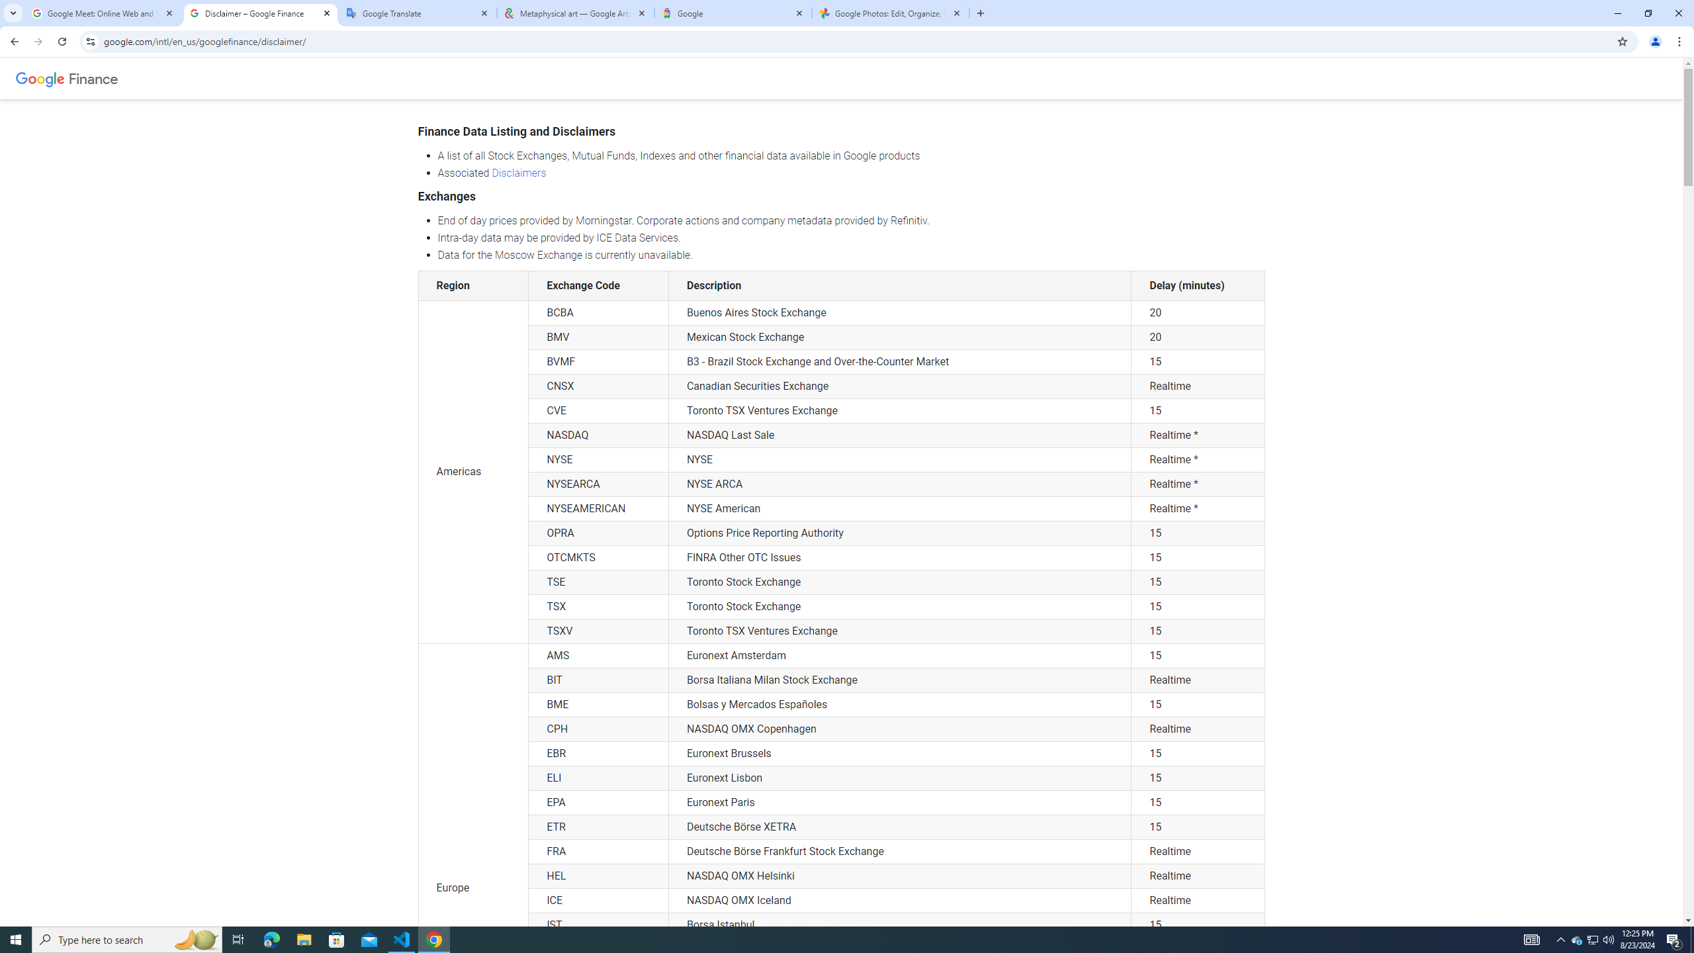 This screenshot has height=953, width=1694. Describe the element at coordinates (900, 925) in the screenshot. I see `Borsa Istanbul` at that location.